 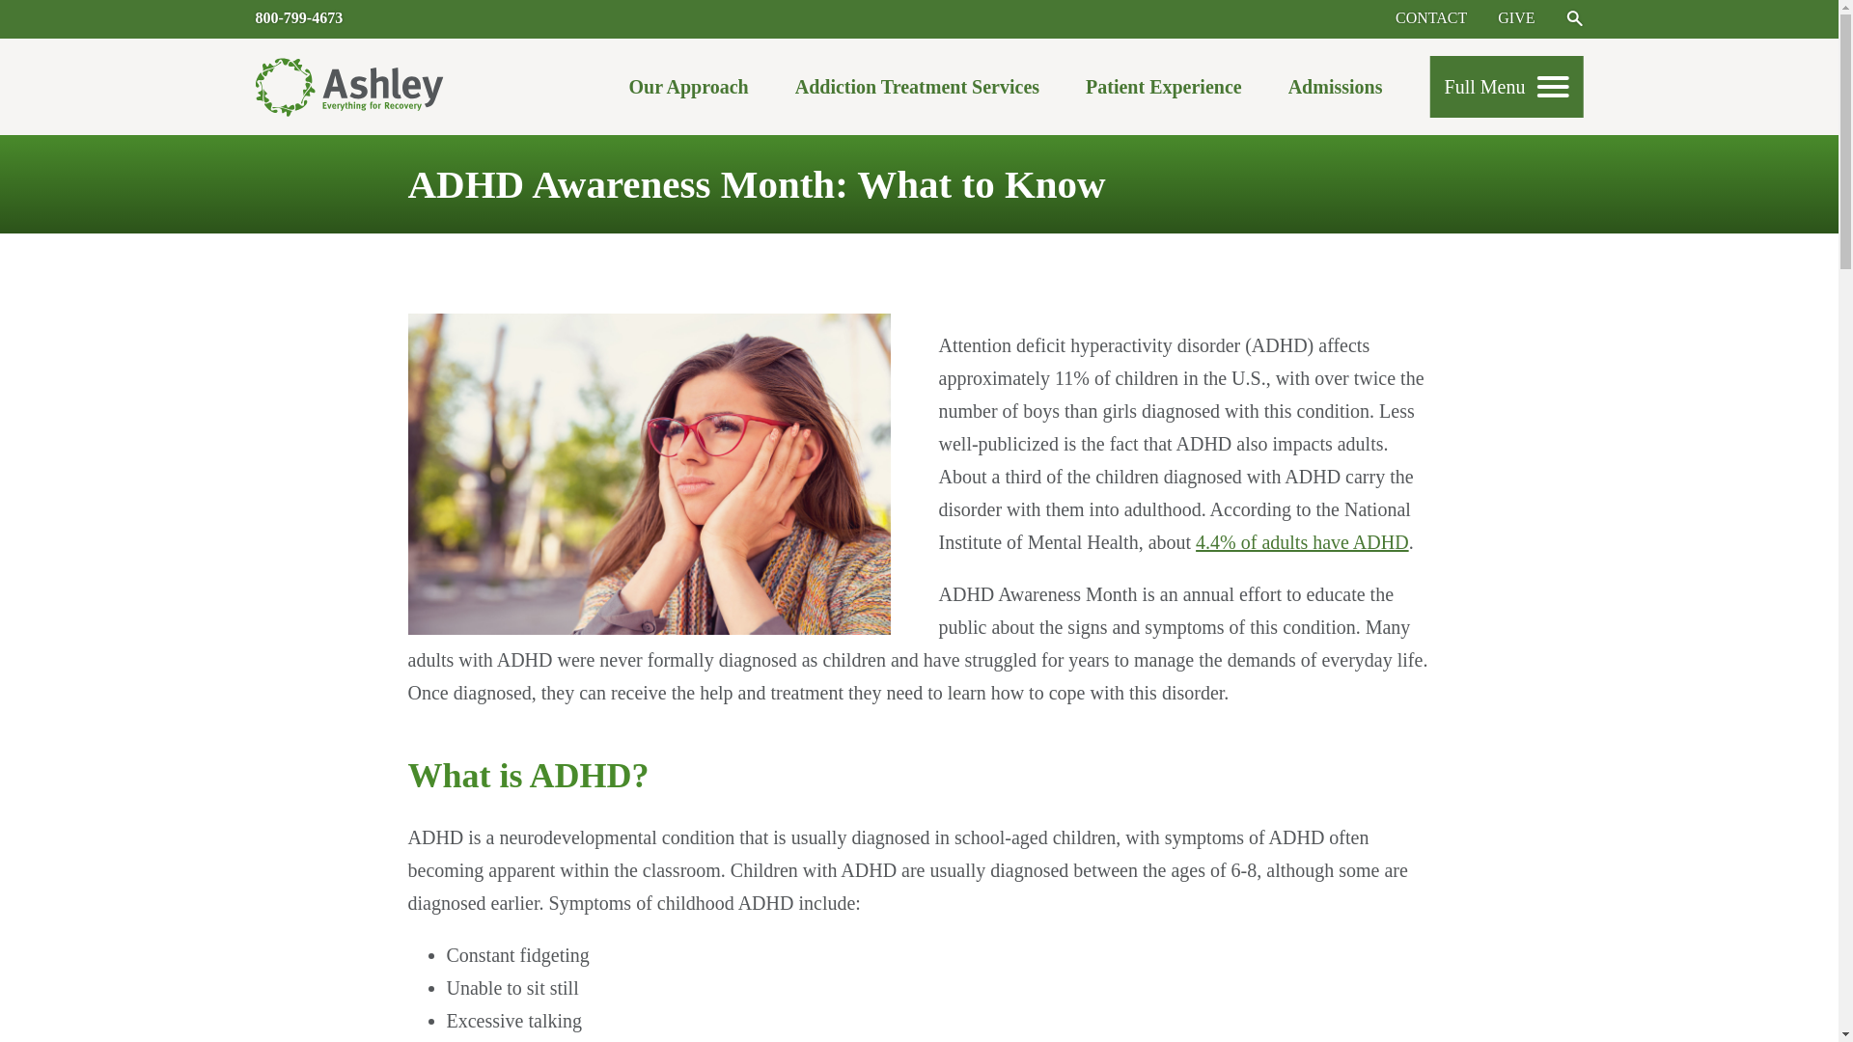 What do you see at coordinates (917, 92) in the screenshot?
I see `Addiction Treatment Services` at bounding box center [917, 92].